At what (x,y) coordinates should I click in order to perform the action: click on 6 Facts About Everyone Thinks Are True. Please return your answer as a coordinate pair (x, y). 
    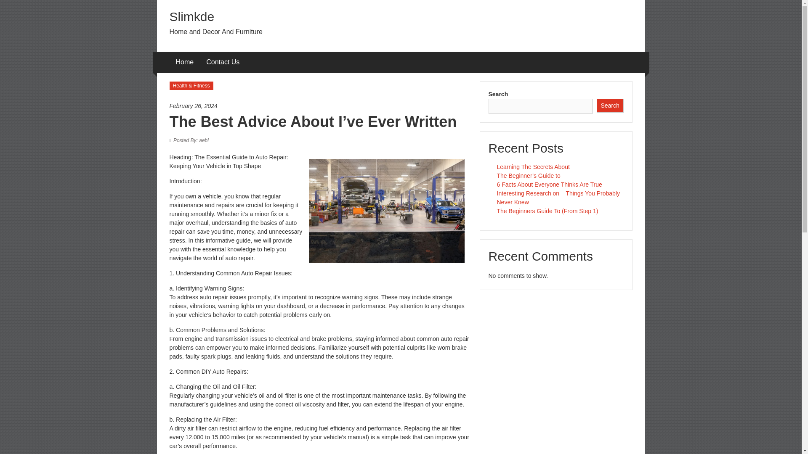
    Looking at the image, I should click on (549, 184).